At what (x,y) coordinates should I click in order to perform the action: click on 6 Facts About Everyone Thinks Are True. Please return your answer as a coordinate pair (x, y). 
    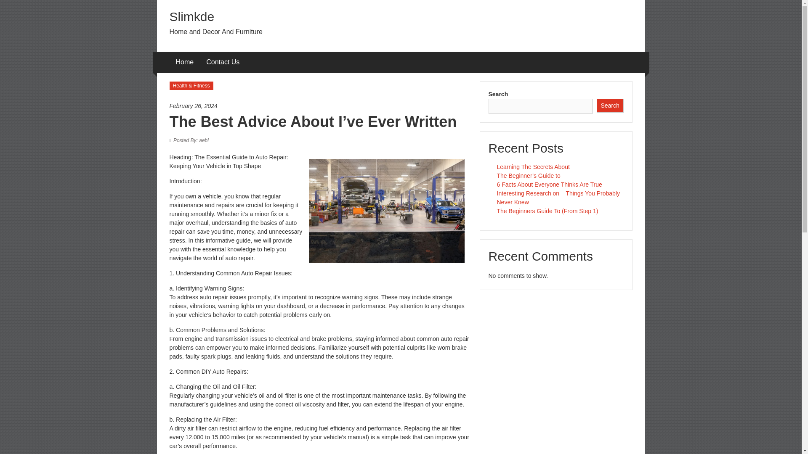
    Looking at the image, I should click on (549, 184).